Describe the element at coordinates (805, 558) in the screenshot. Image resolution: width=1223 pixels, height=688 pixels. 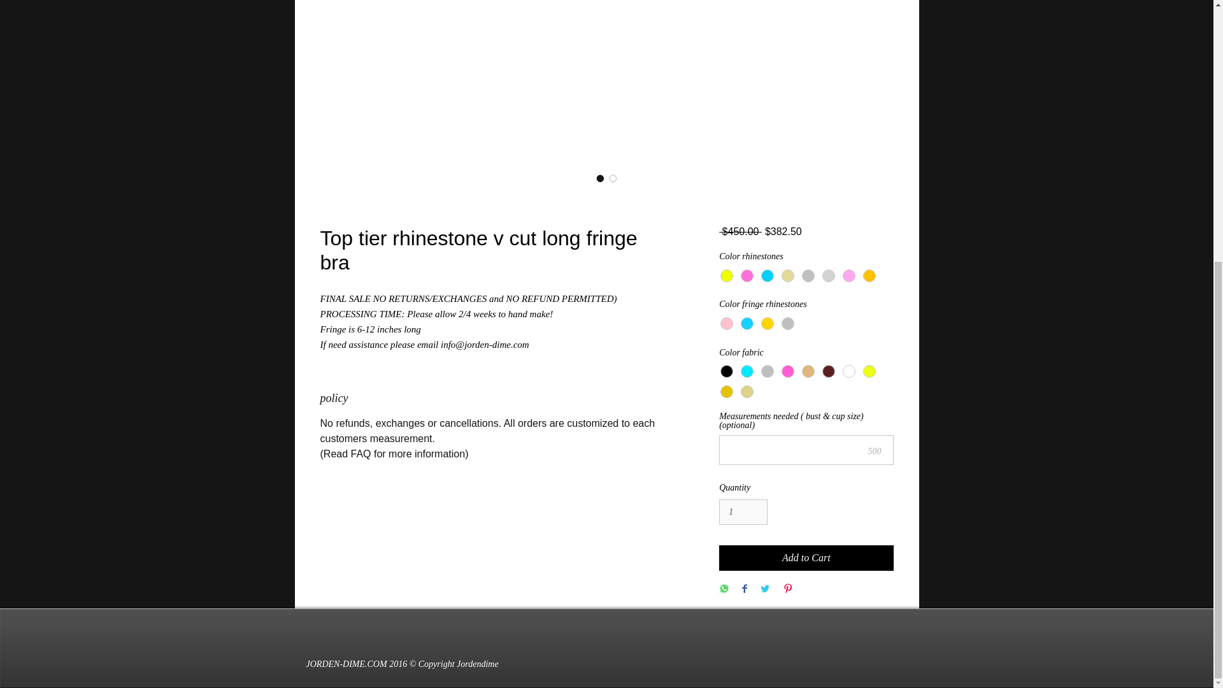
I see `Add to Cart` at that location.